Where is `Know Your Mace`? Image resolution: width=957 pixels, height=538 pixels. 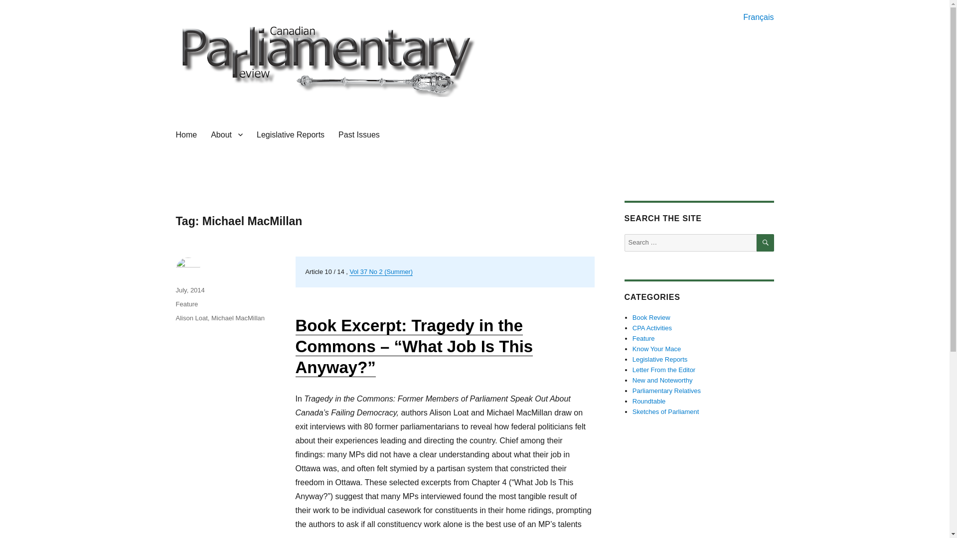 Know Your Mace is located at coordinates (657, 349).